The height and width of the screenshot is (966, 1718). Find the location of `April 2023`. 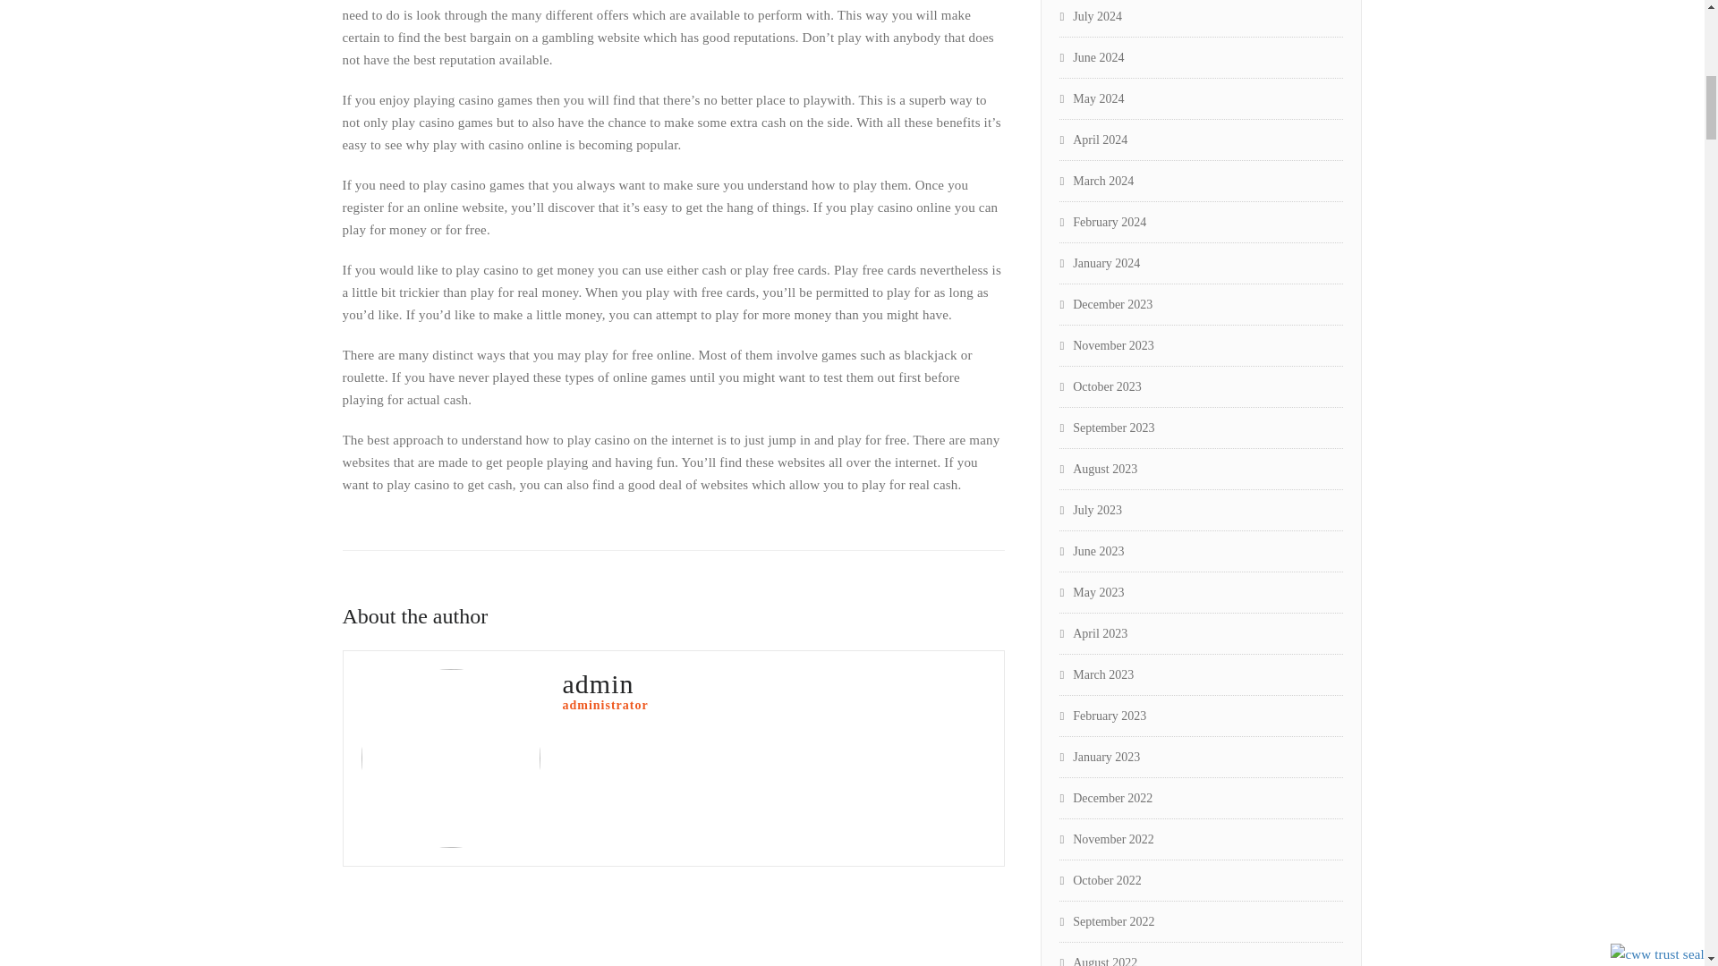

April 2023 is located at coordinates (1093, 633).